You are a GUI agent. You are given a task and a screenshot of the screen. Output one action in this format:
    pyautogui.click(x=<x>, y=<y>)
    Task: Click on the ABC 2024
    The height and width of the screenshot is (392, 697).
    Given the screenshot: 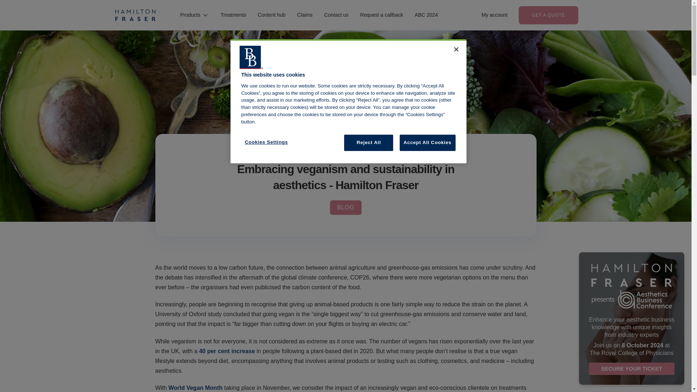 What is the action you would take?
    pyautogui.click(x=426, y=15)
    